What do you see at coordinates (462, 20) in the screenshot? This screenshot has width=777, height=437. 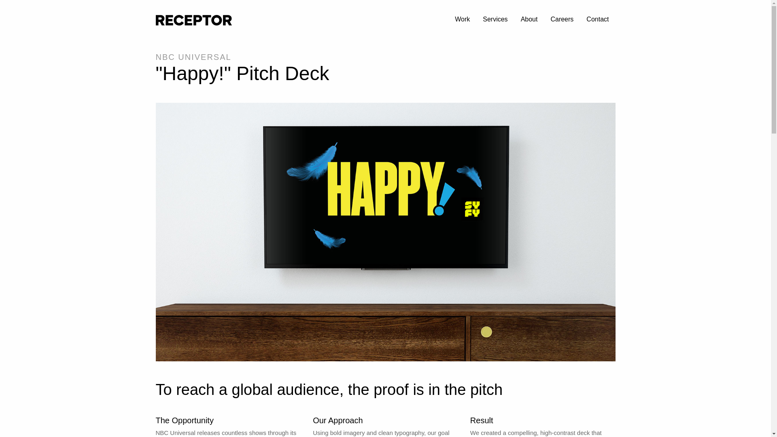 I see `Work` at bounding box center [462, 20].